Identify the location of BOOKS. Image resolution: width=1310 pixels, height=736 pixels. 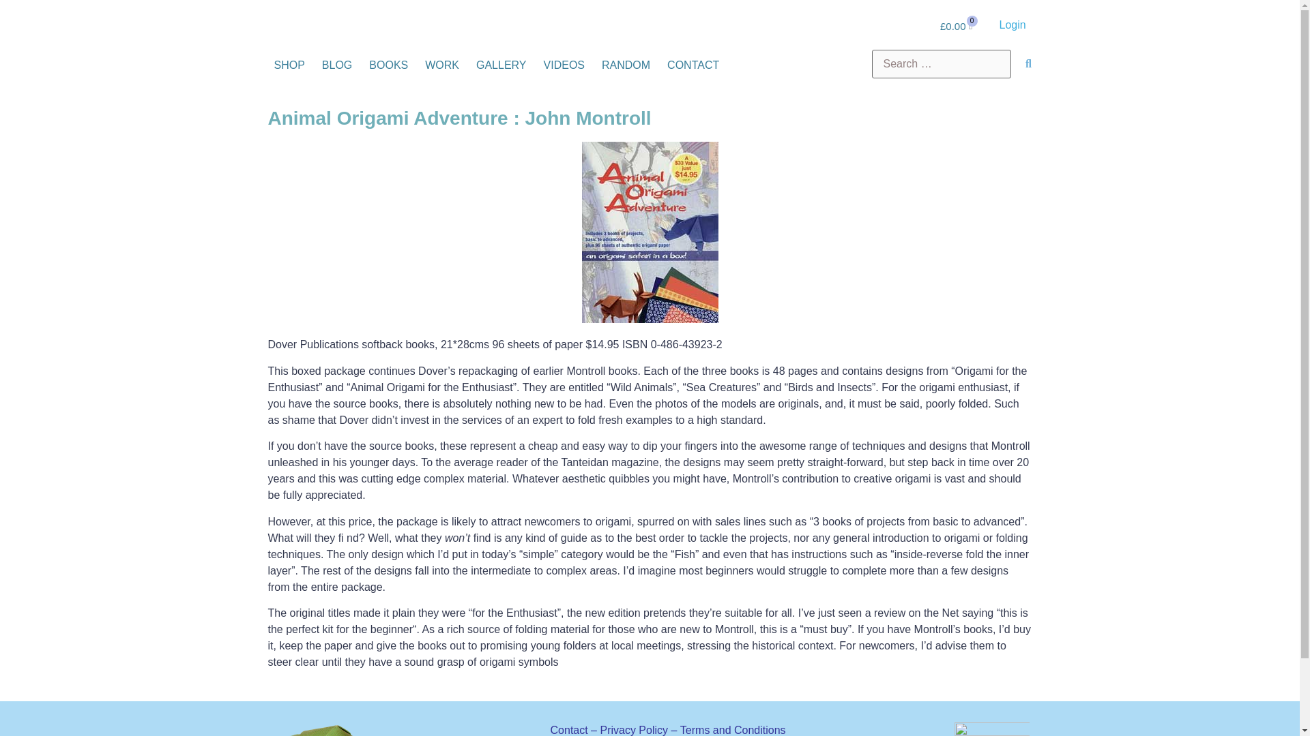
(388, 65).